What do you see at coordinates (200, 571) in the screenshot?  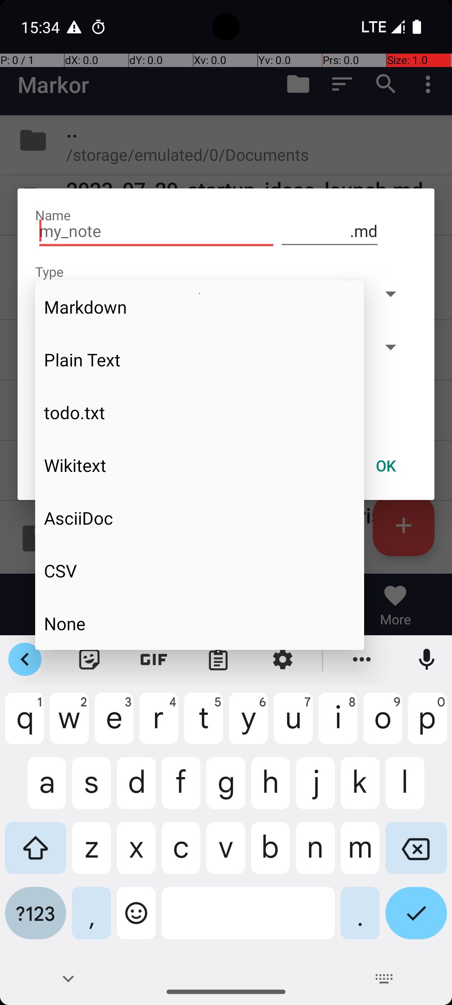 I see `CSV` at bounding box center [200, 571].